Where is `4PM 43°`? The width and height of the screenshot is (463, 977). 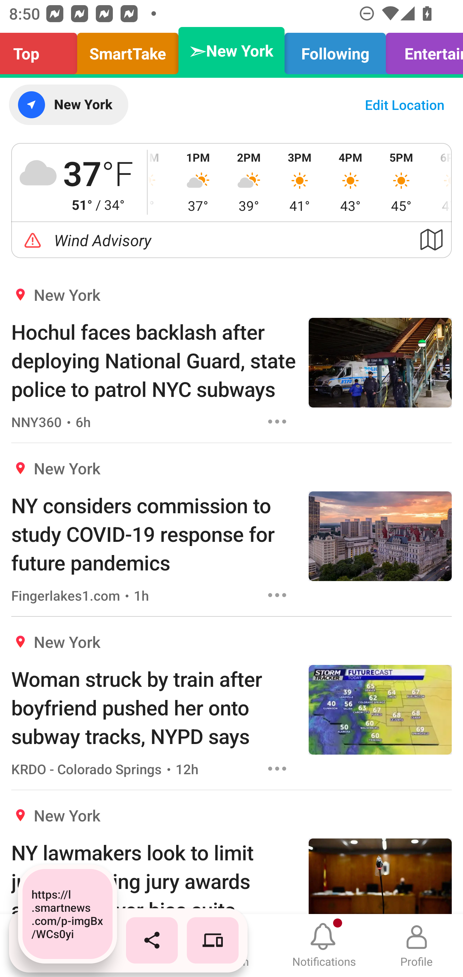
4PM 43° is located at coordinates (350, 182).